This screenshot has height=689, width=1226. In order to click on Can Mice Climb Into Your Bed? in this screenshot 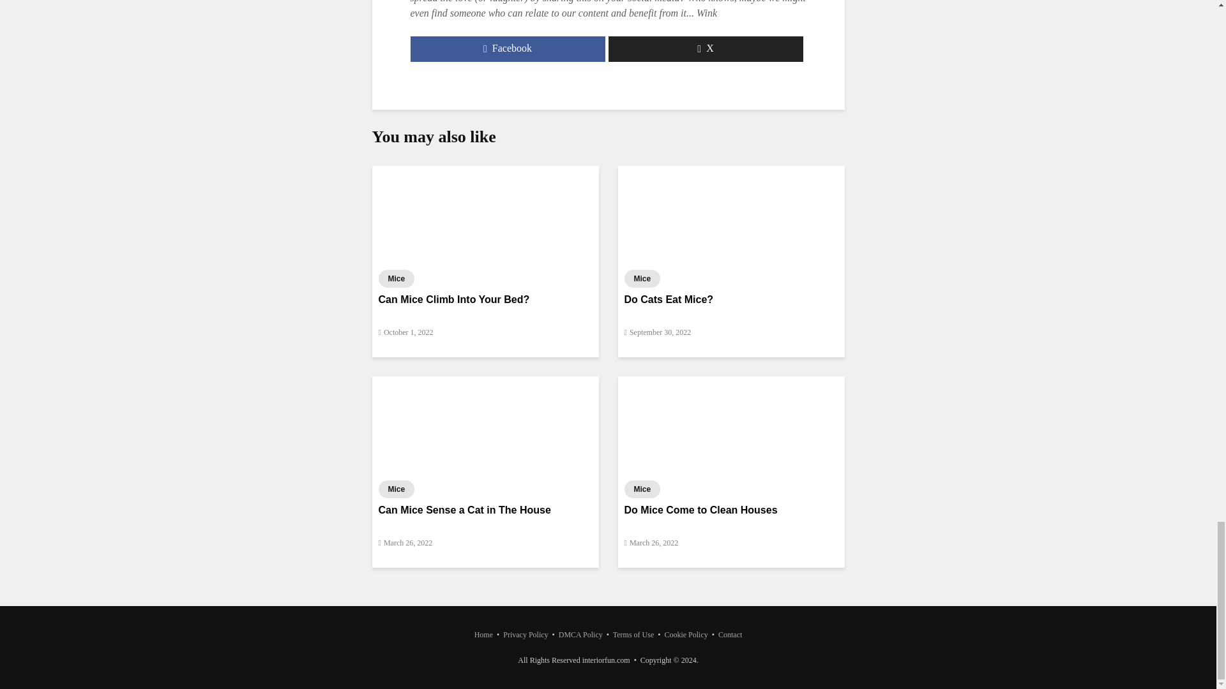, I will do `click(484, 214)`.